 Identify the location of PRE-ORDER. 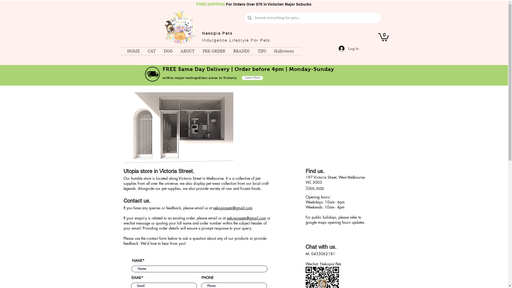
(214, 51).